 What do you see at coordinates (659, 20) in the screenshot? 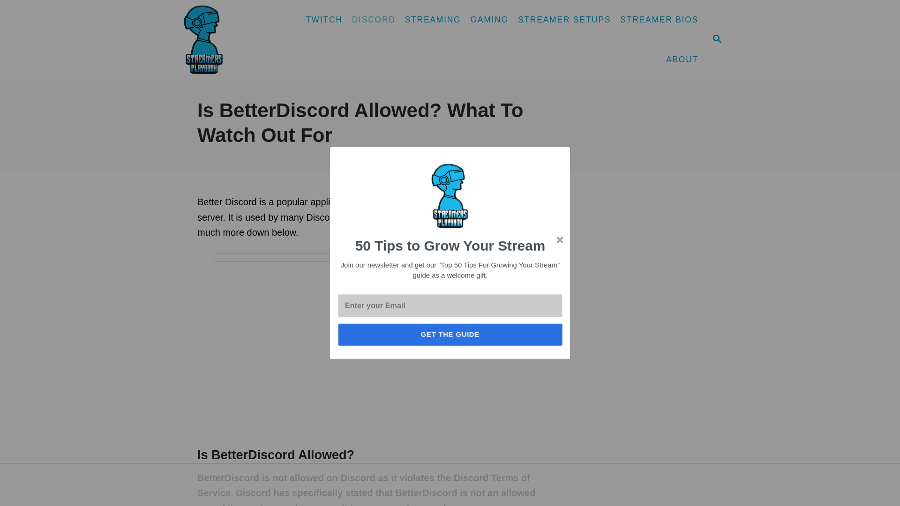
I see `STREAMER BIOS` at bounding box center [659, 20].